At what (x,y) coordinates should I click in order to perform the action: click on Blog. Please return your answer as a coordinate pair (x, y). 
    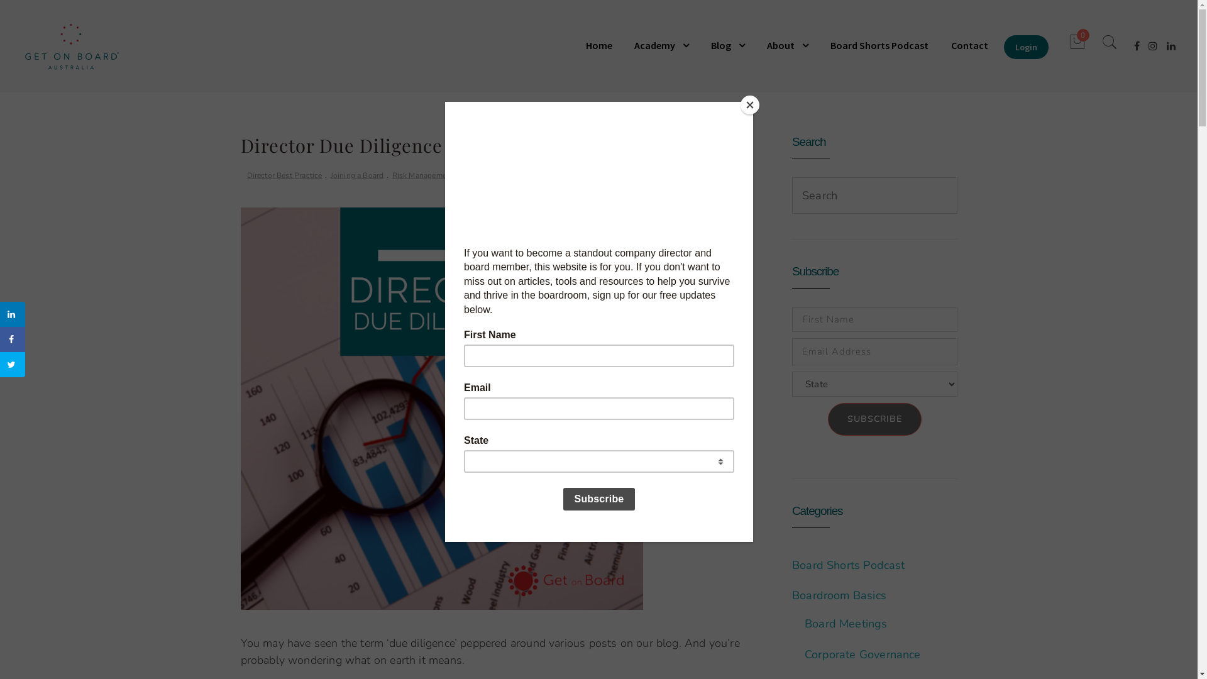
    Looking at the image, I should click on (728, 45).